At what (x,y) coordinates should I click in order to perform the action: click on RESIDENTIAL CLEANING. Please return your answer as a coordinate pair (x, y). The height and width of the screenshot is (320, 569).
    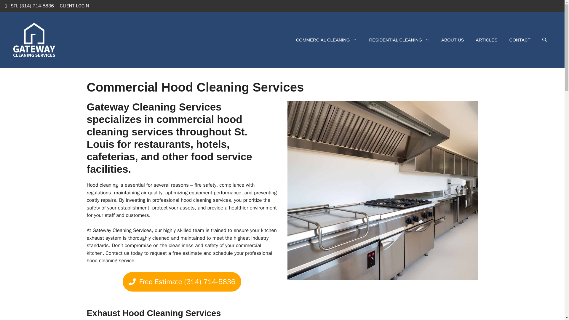
    Looking at the image, I should click on (399, 40).